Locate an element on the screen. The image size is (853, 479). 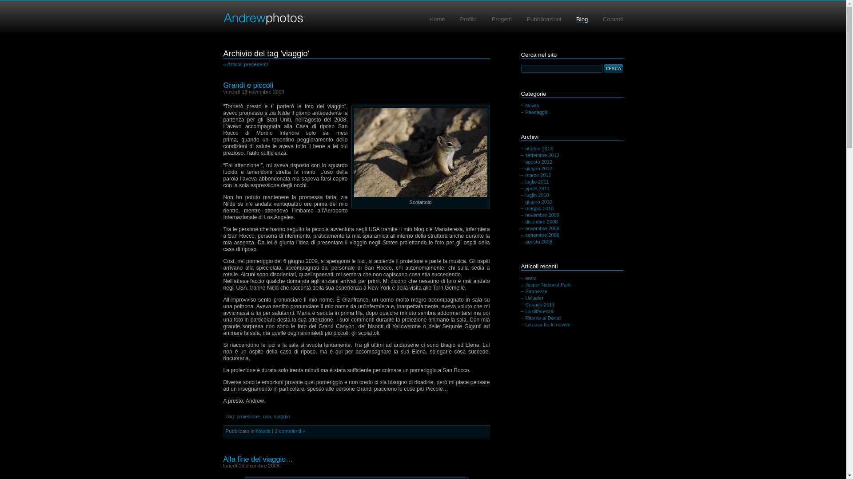
Canada 2013 is located at coordinates (540, 305).